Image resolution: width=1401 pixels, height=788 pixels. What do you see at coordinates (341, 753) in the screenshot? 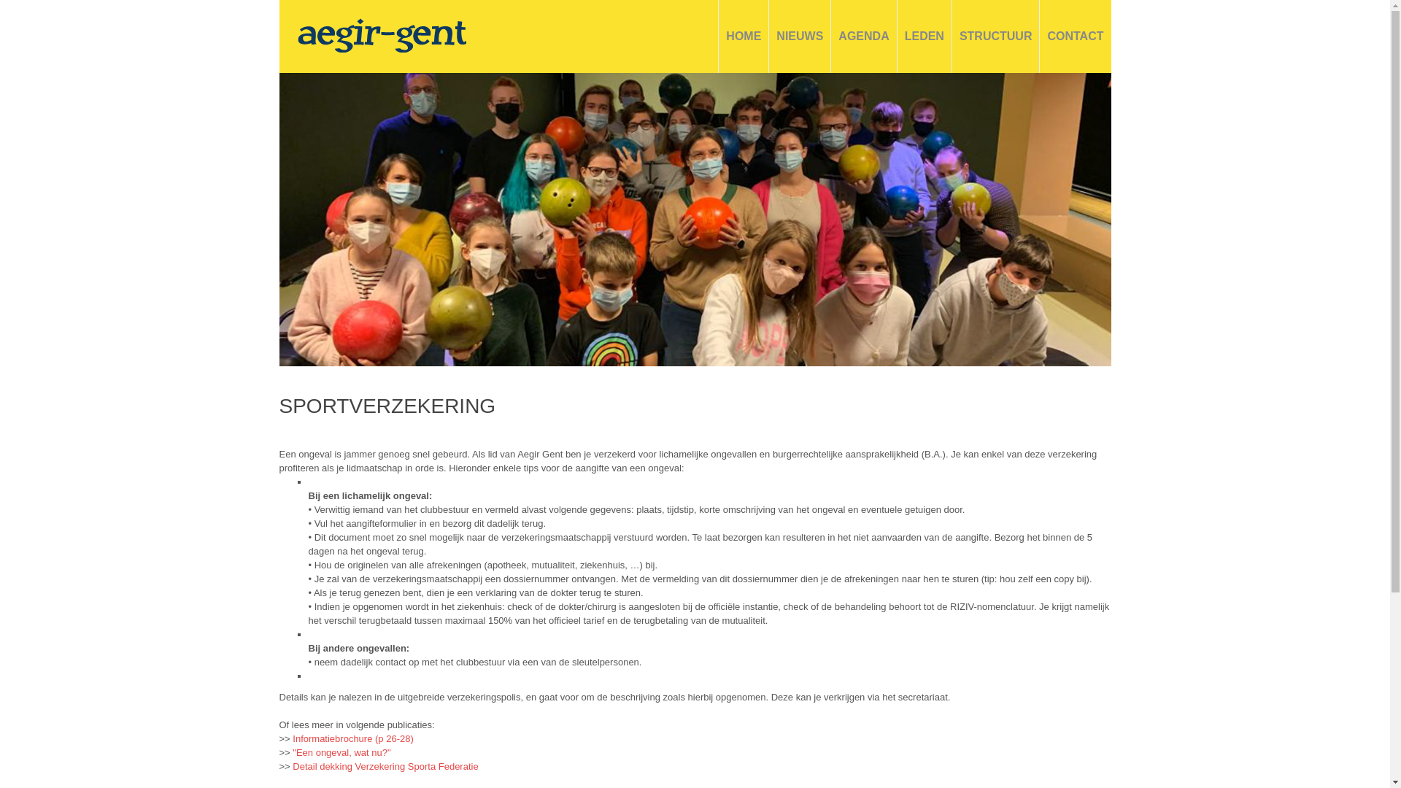
I see `"Een ongeval, wat nu?"` at bounding box center [341, 753].